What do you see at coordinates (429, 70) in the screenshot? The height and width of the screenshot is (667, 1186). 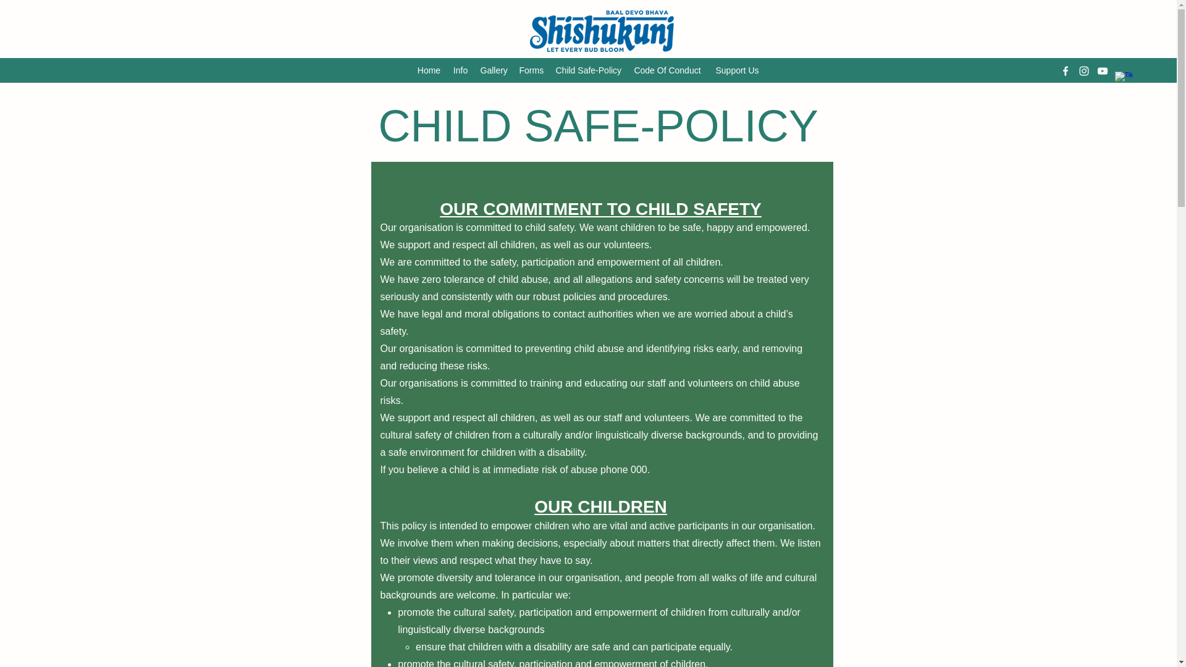 I see `Home` at bounding box center [429, 70].